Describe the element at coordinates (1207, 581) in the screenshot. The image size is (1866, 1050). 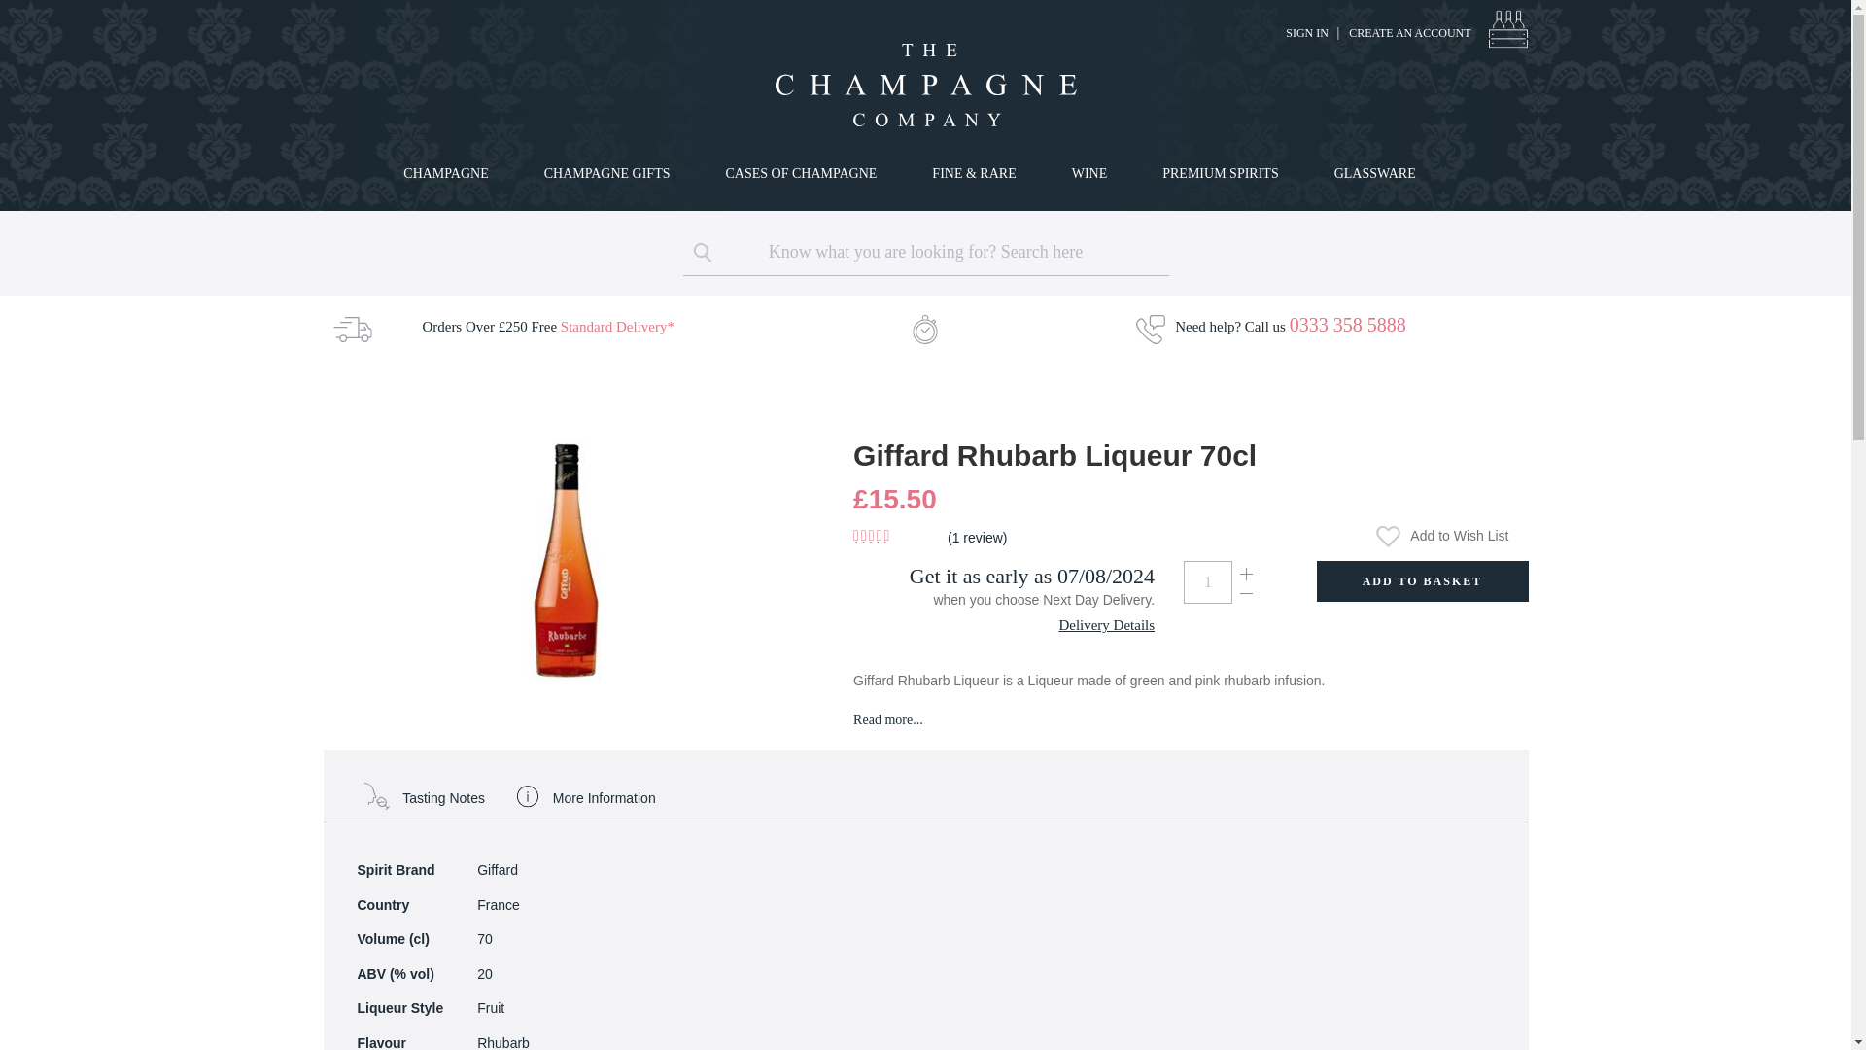
I see `1` at that location.